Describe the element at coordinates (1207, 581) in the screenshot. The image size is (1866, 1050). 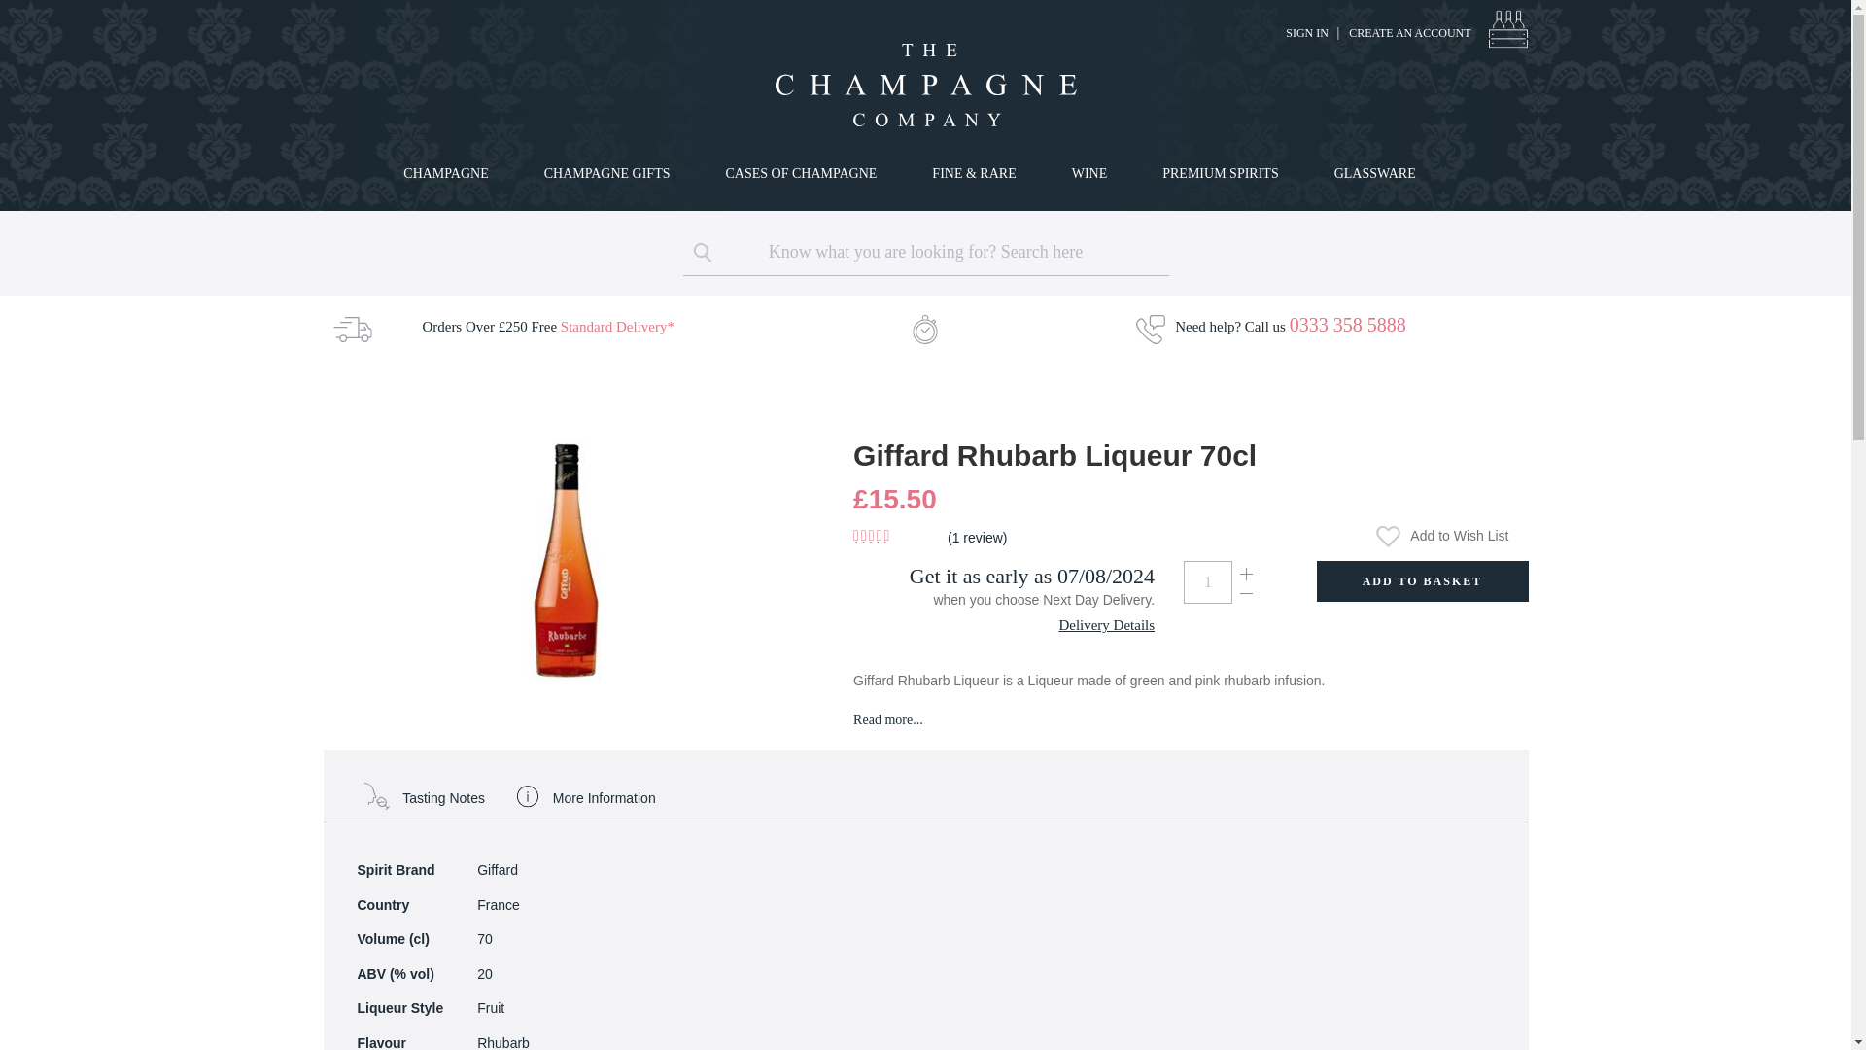
I see `1` at that location.